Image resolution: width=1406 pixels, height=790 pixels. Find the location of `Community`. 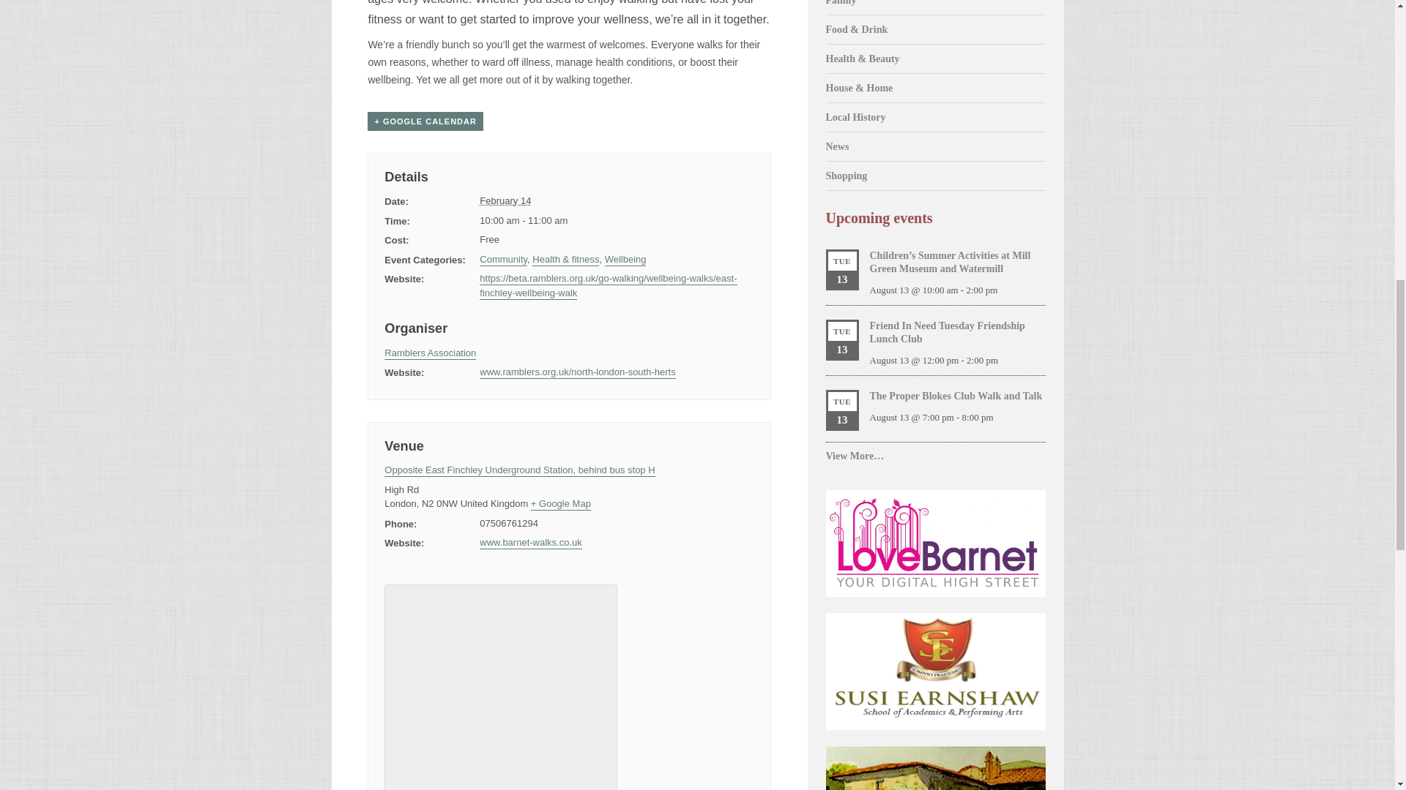

Community is located at coordinates (503, 259).